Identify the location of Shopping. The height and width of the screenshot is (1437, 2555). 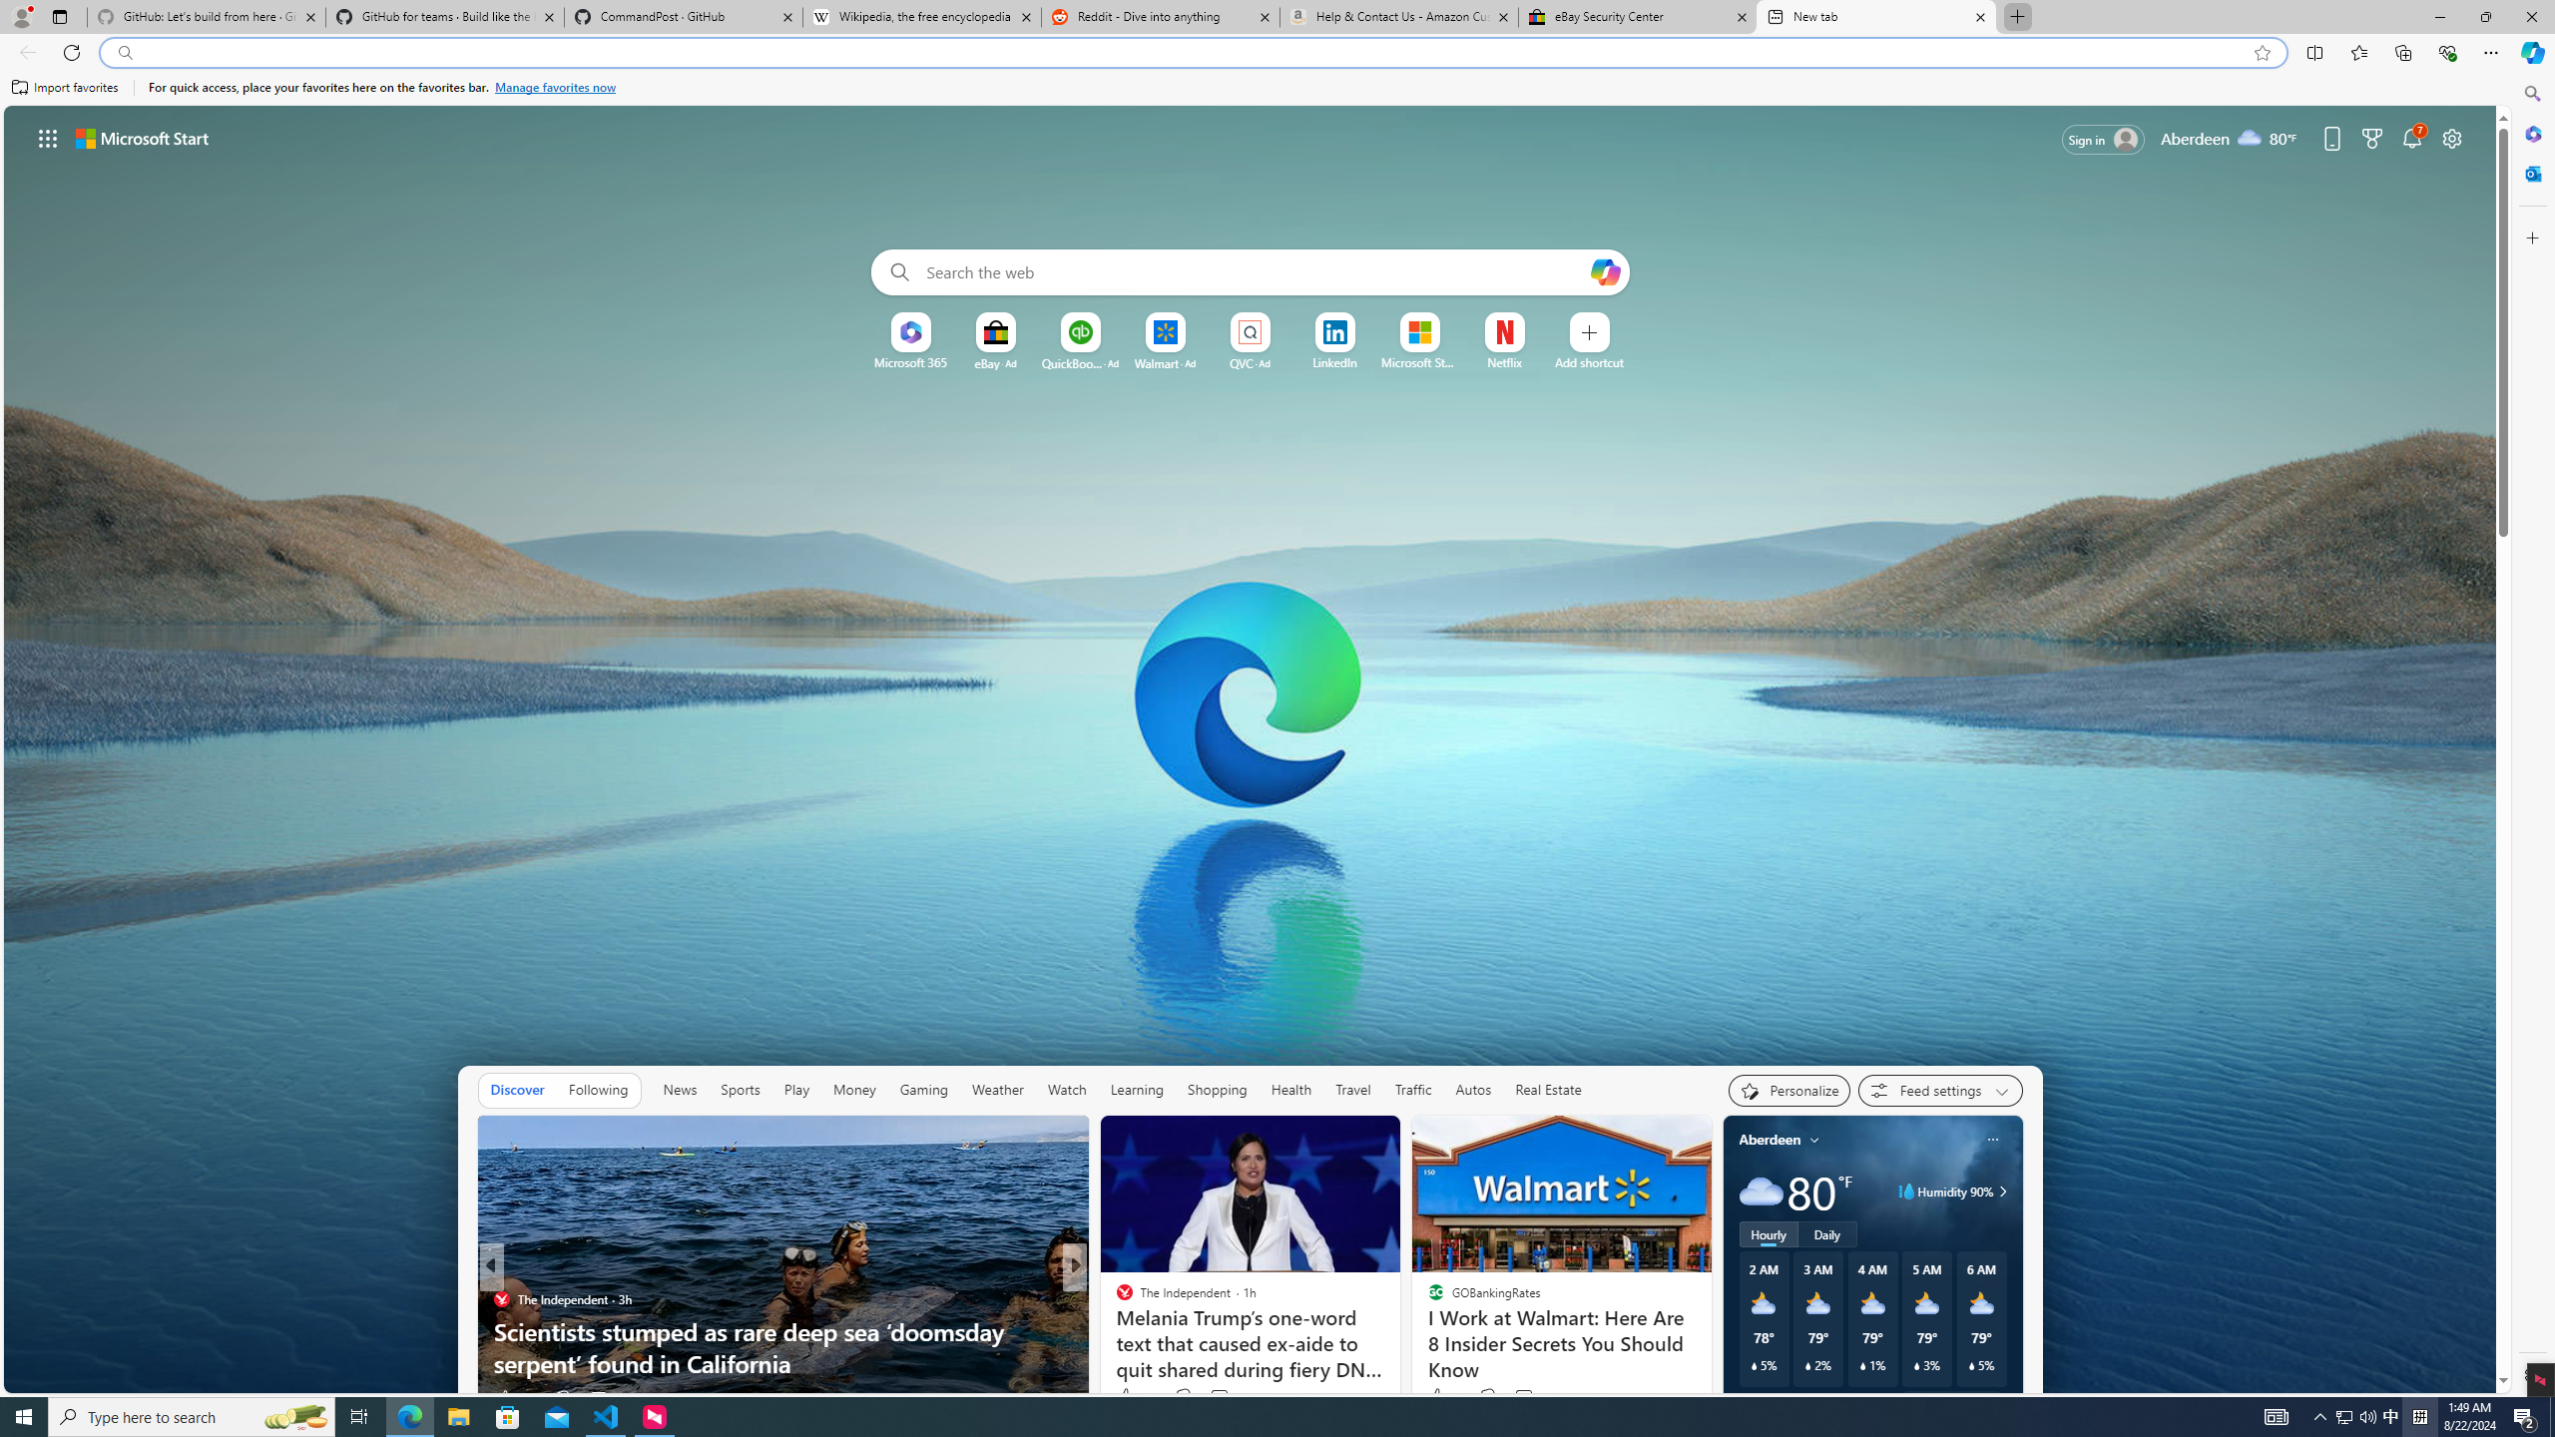
(1217, 1090).